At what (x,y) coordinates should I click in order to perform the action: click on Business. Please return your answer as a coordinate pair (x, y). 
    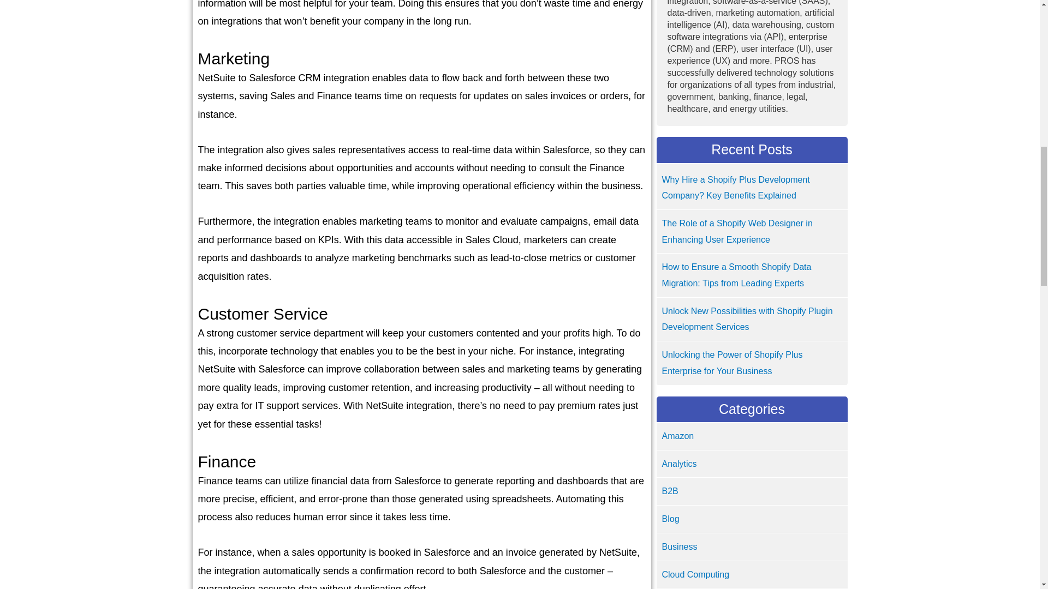
    Looking at the image, I should click on (679, 546).